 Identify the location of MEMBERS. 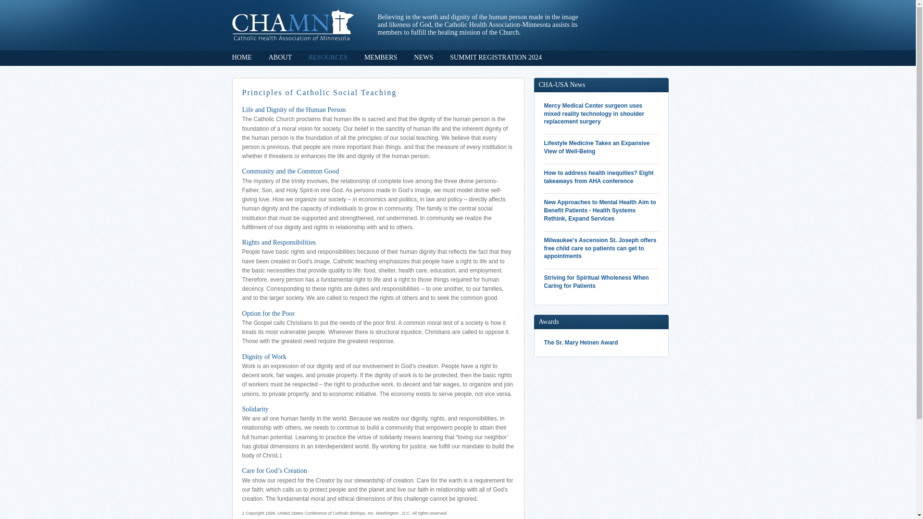
(381, 58).